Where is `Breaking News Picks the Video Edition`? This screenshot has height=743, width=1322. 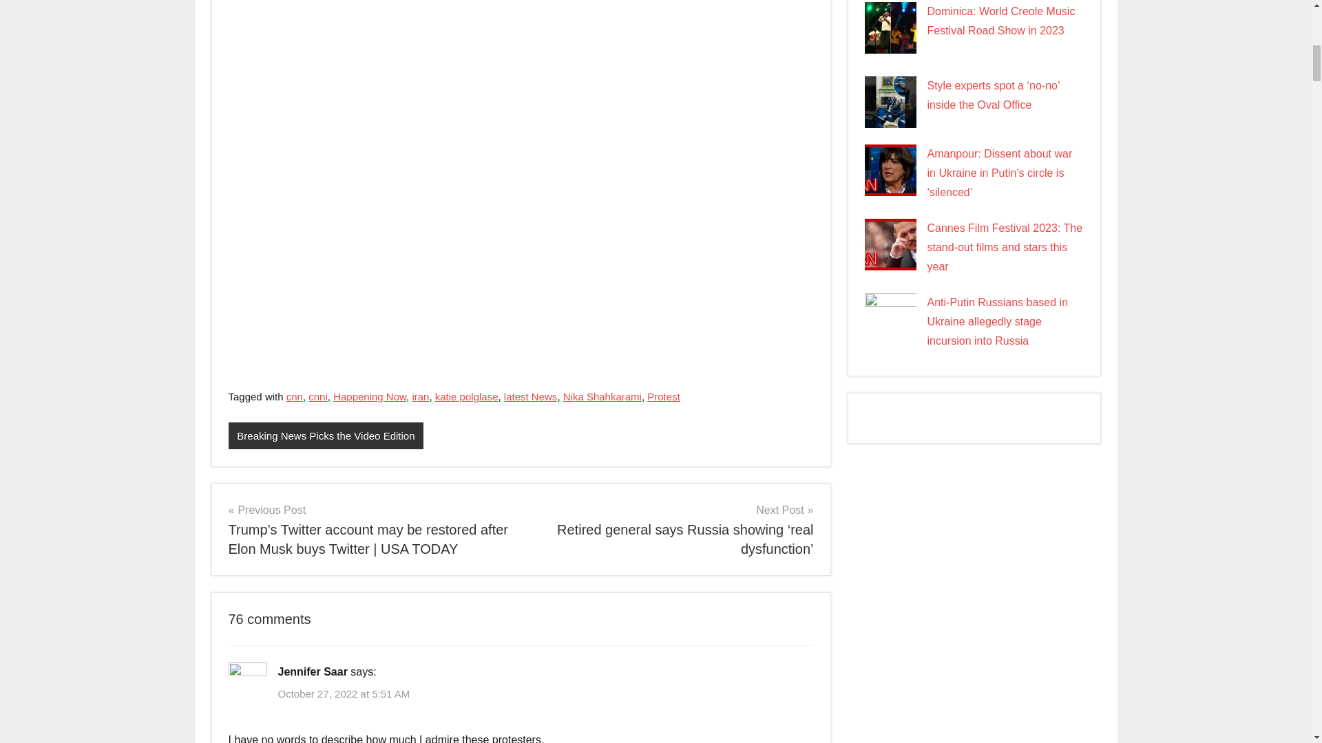 Breaking News Picks the Video Edition is located at coordinates (326, 436).